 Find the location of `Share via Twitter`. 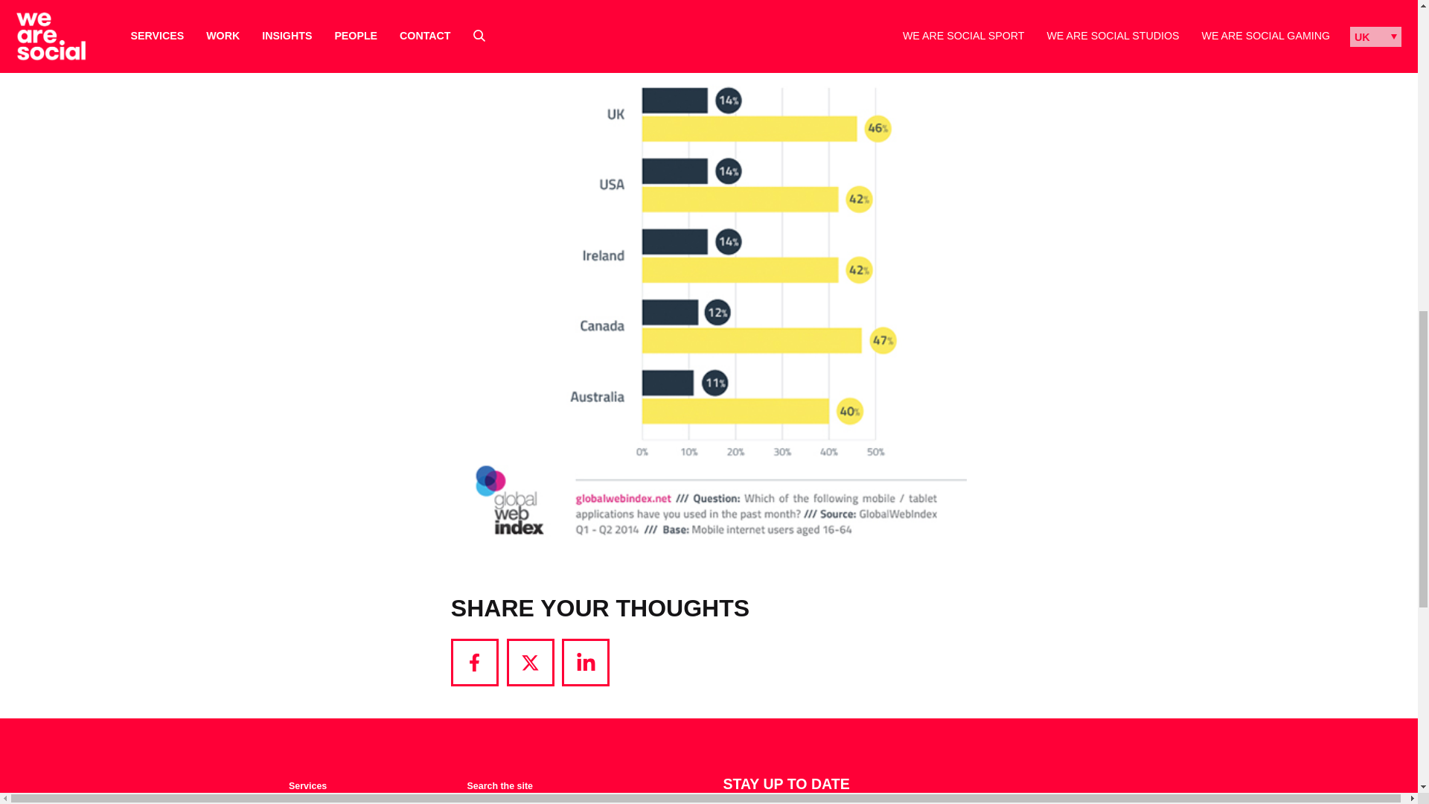

Share via Twitter is located at coordinates (530, 663).